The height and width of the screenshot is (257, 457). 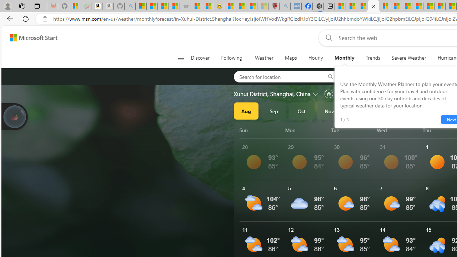 I want to click on Remove location, so click(x=410, y=76).